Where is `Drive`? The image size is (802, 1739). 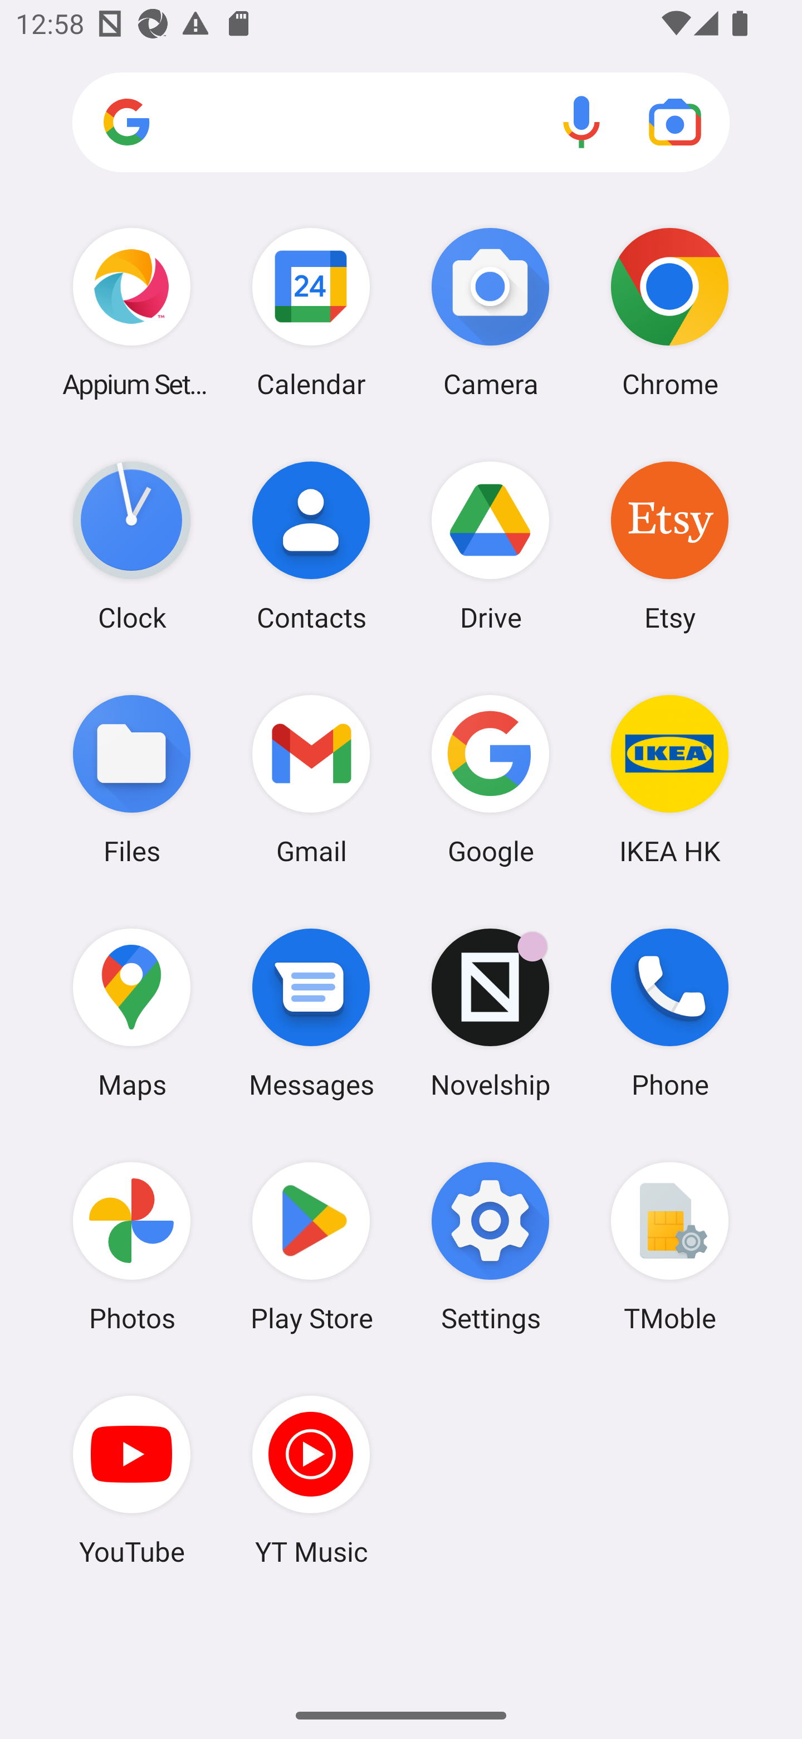
Drive is located at coordinates (491, 546).